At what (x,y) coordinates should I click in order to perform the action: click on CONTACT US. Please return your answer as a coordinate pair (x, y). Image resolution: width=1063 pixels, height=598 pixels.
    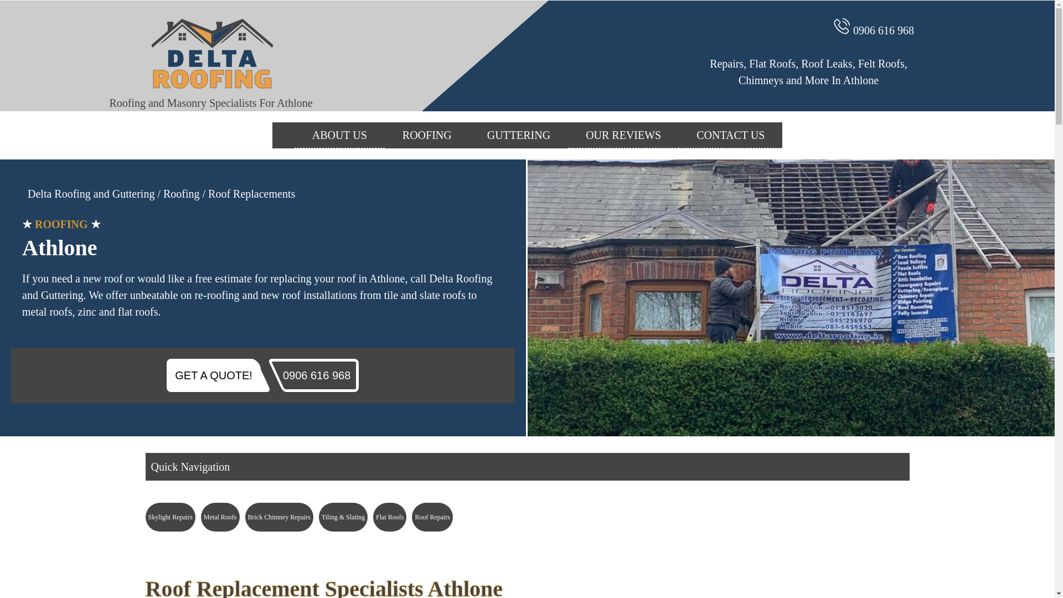
    Looking at the image, I should click on (731, 135).